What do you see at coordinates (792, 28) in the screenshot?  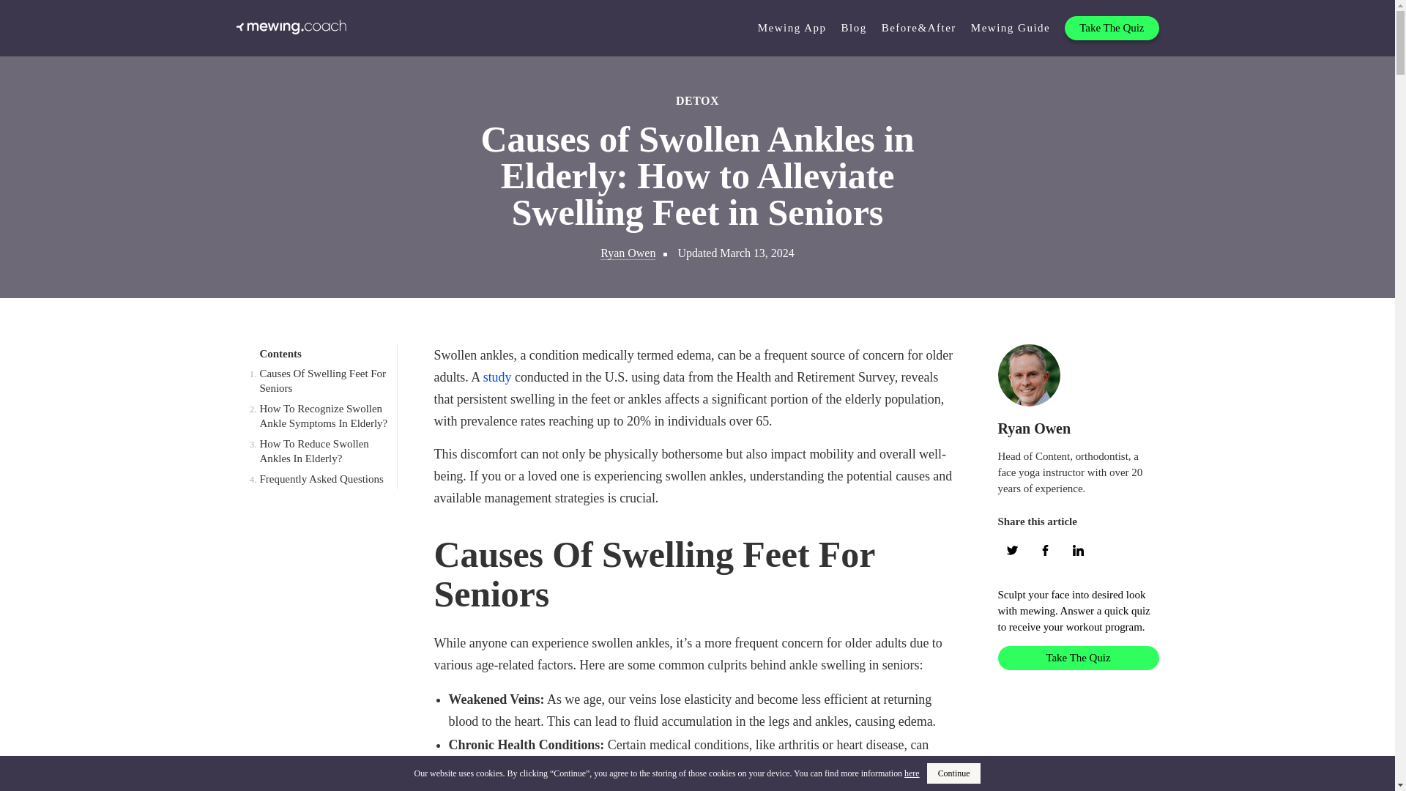 I see `Mewing App` at bounding box center [792, 28].